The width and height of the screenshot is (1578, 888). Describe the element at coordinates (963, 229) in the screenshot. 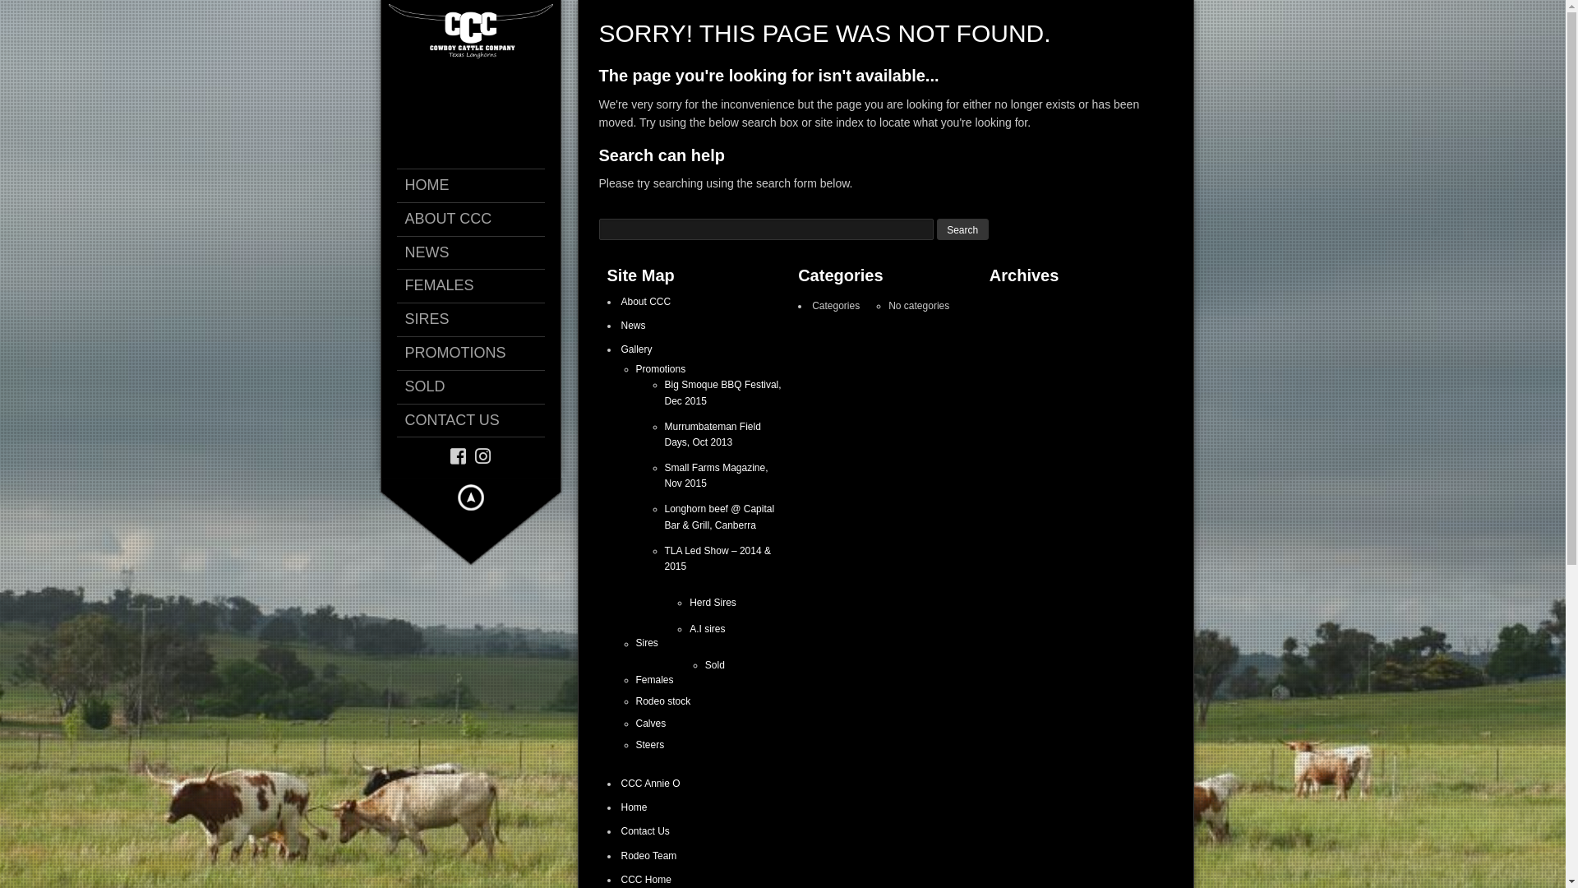

I see `Search` at that location.